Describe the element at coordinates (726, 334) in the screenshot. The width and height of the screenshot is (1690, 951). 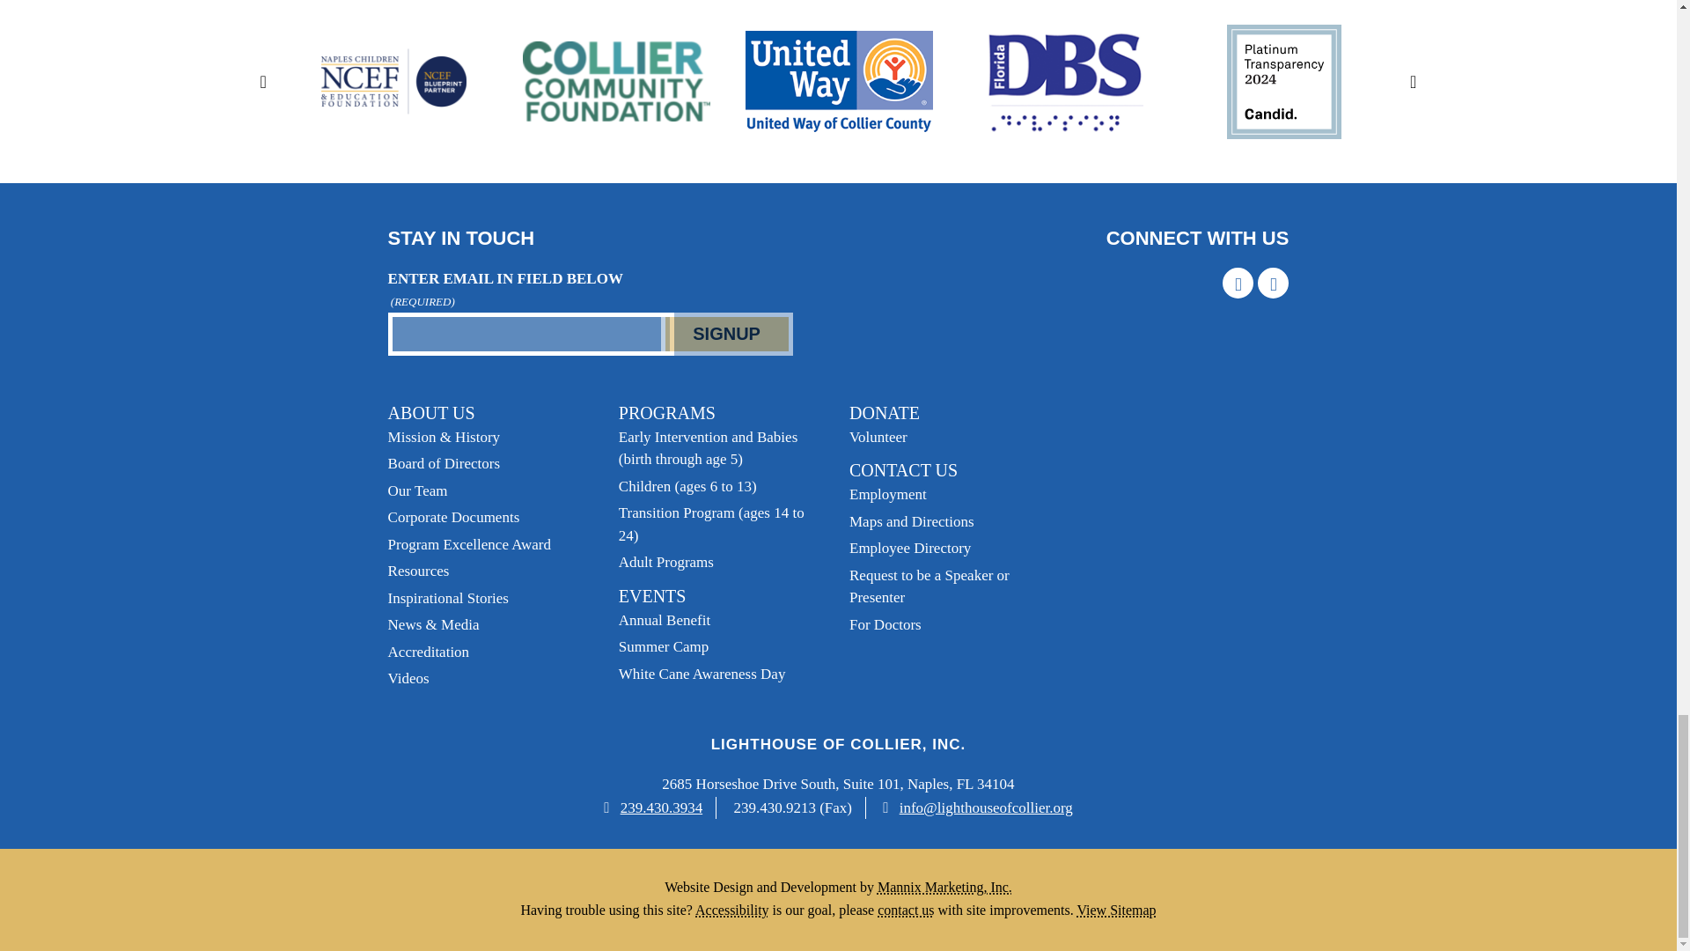
I see `SIGNUP` at that location.